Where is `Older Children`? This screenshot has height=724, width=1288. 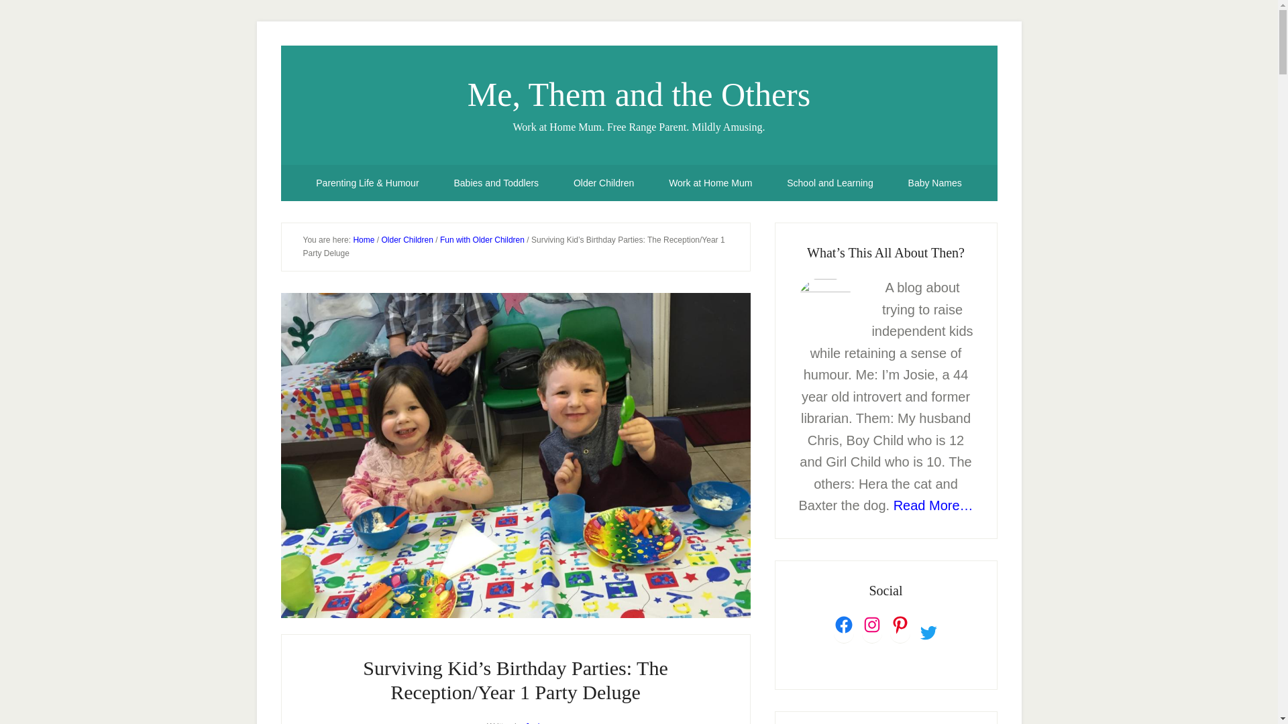 Older Children is located at coordinates (407, 240).